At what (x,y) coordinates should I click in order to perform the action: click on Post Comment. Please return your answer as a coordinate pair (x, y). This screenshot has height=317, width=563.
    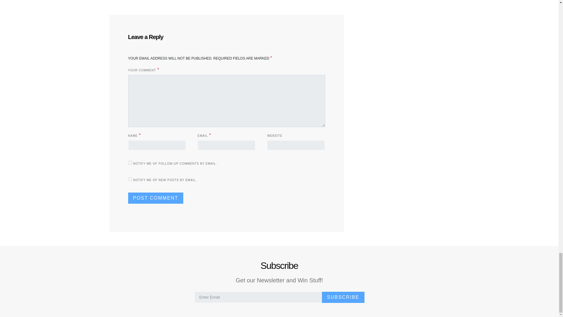
    Looking at the image, I should click on (155, 198).